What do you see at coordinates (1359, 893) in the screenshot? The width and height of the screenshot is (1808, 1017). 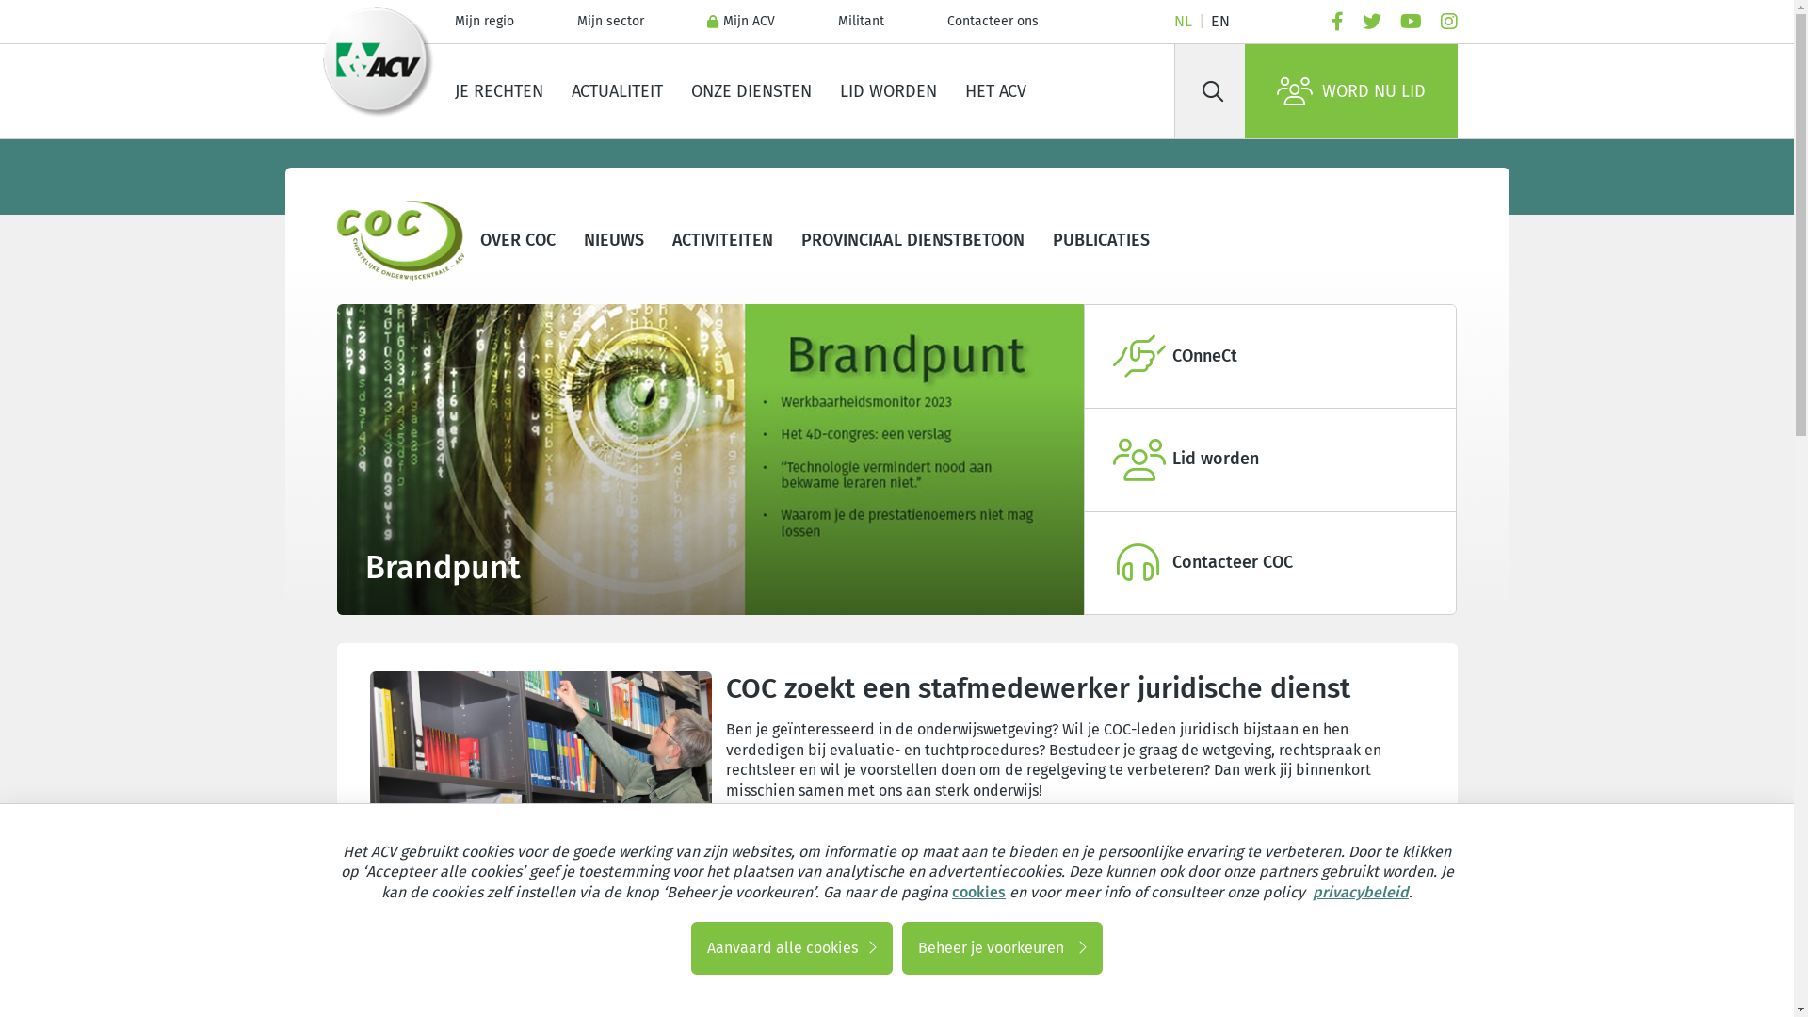 I see ` privacybeleid` at bounding box center [1359, 893].